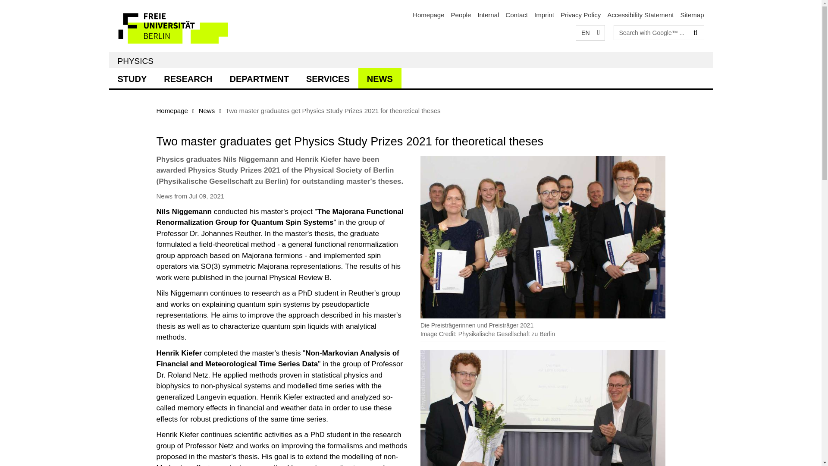 The image size is (828, 466). What do you see at coordinates (461, 15) in the screenshot?
I see `People` at bounding box center [461, 15].